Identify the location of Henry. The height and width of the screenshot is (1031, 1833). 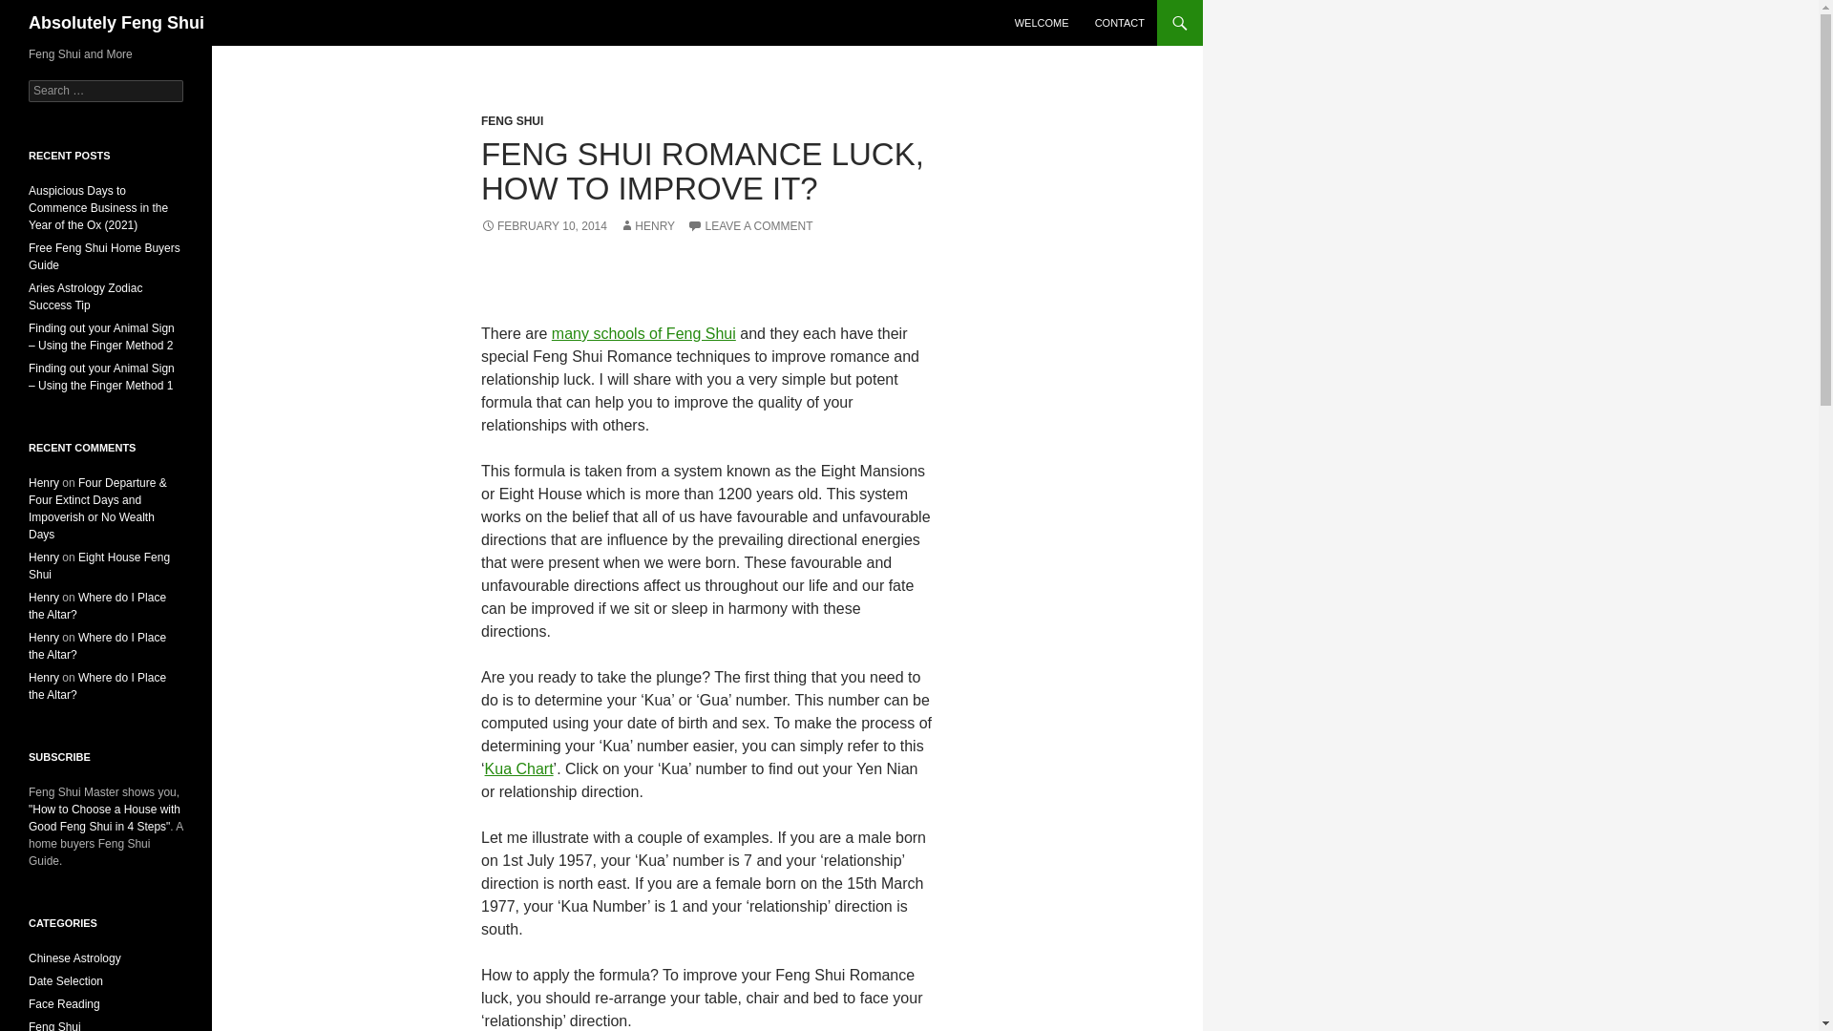
(44, 483).